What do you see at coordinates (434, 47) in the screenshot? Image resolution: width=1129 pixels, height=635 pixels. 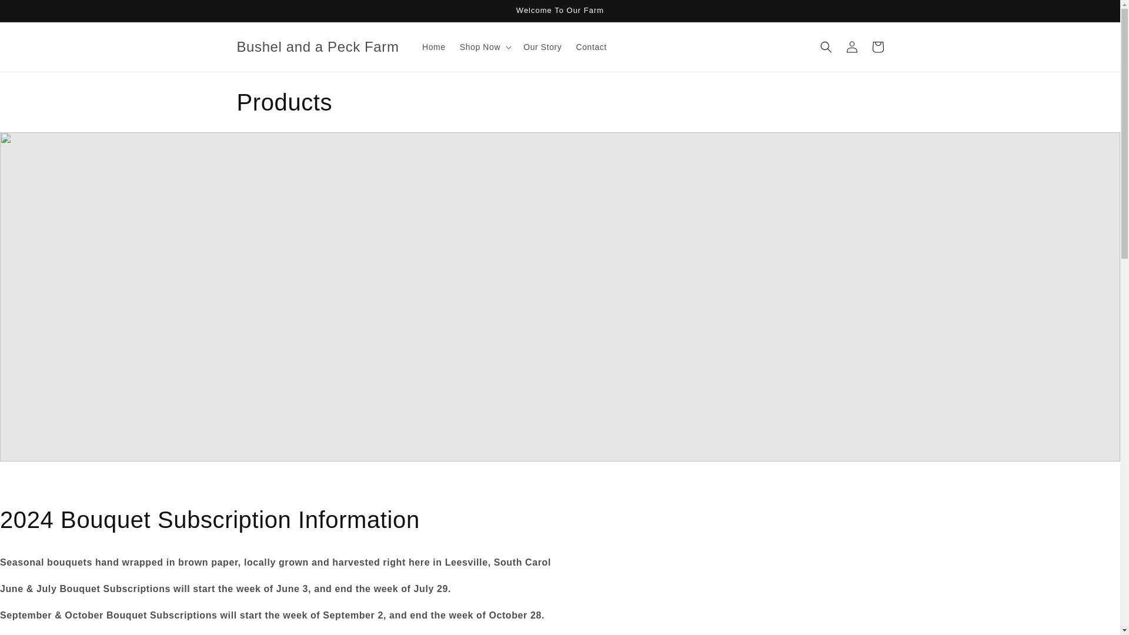 I see `Home` at bounding box center [434, 47].